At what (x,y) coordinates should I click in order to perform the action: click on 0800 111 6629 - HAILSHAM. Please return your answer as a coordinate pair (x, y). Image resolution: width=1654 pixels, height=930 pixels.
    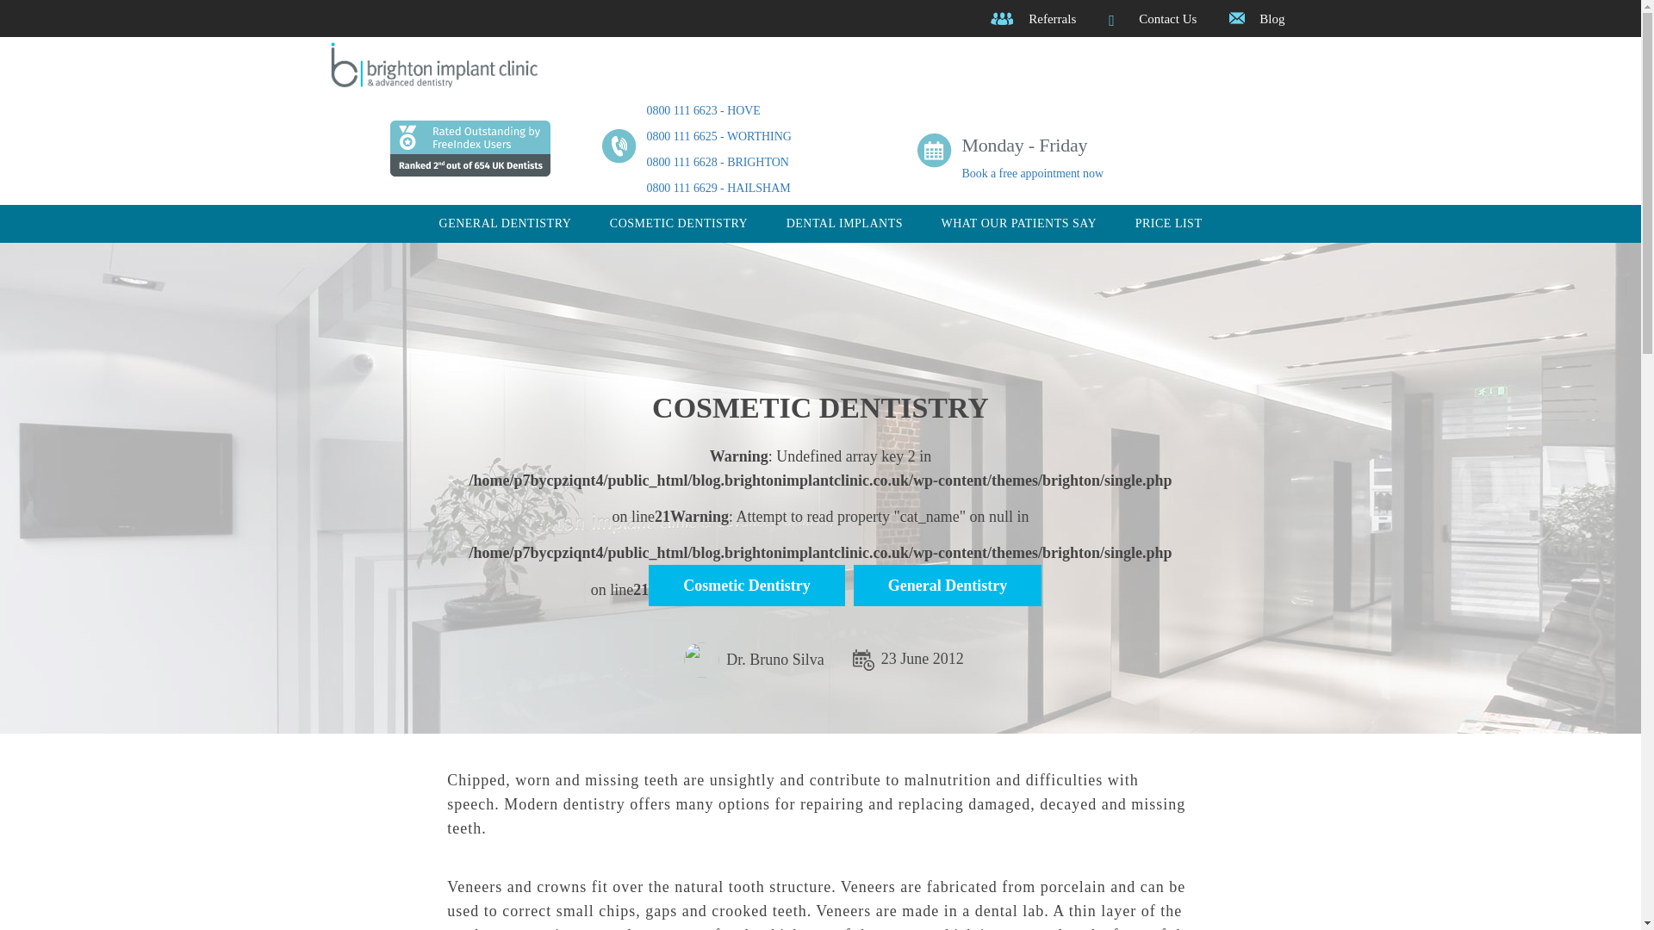
    Looking at the image, I should click on (718, 188).